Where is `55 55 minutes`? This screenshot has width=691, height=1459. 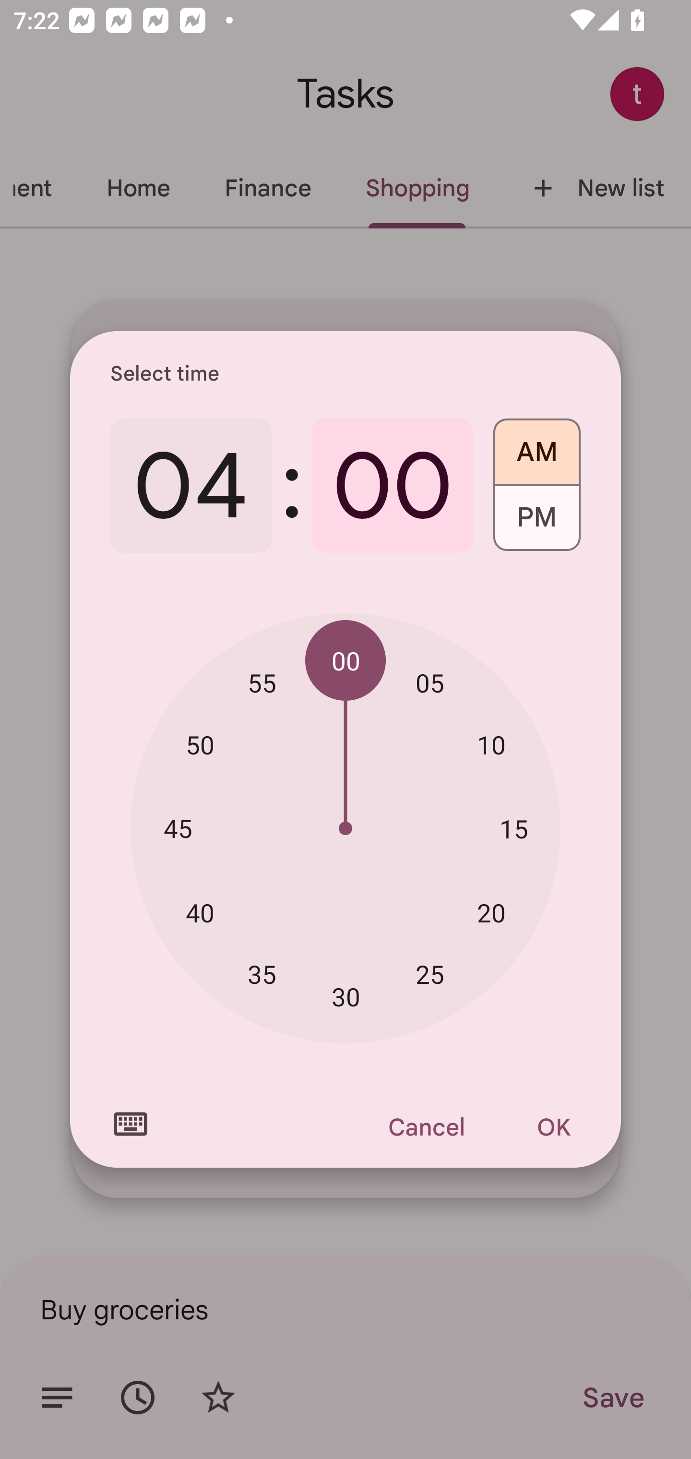
55 55 minutes is located at coordinates (262, 682).